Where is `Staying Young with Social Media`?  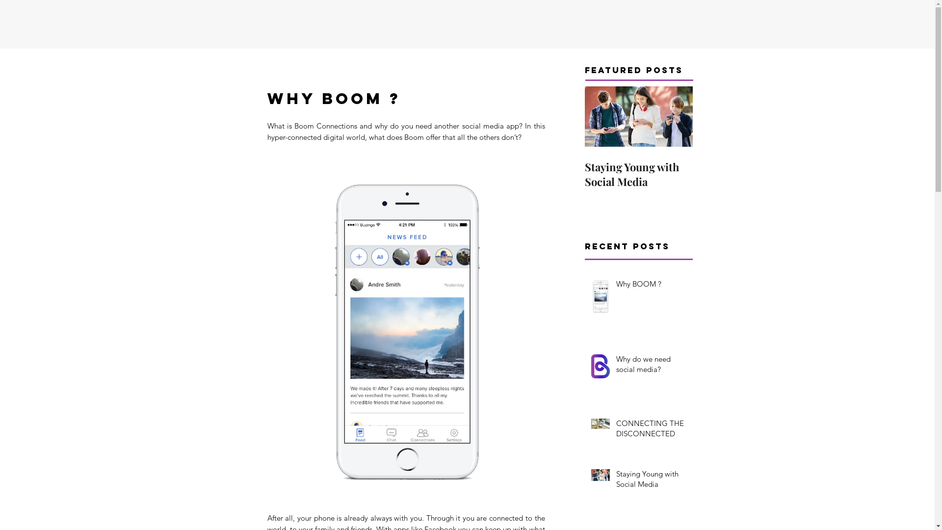
Staying Young with Social Media is located at coordinates (639, 174).